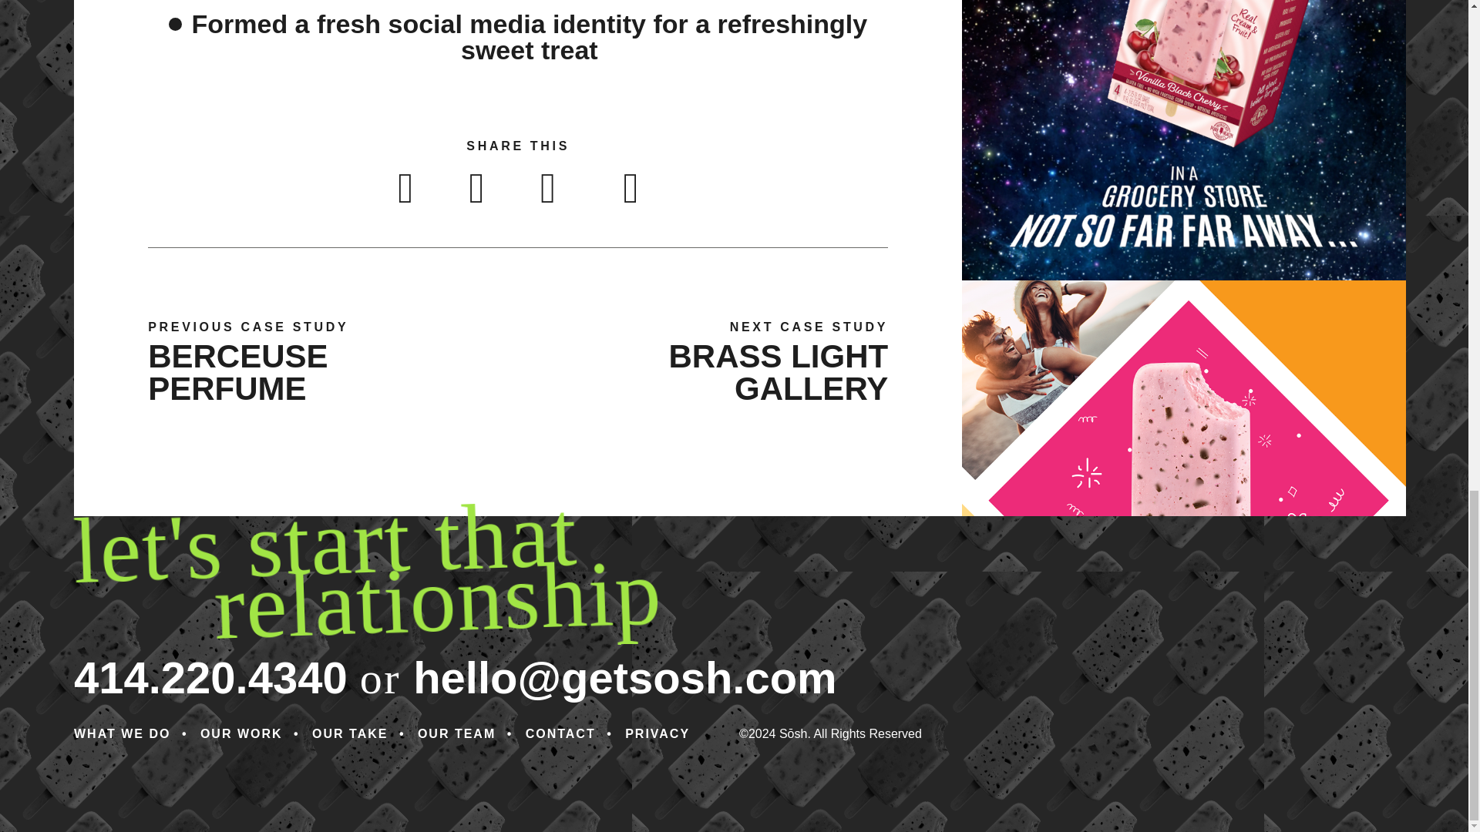 The image size is (1480, 832). I want to click on BERCEUSE PERFUME, so click(237, 372).